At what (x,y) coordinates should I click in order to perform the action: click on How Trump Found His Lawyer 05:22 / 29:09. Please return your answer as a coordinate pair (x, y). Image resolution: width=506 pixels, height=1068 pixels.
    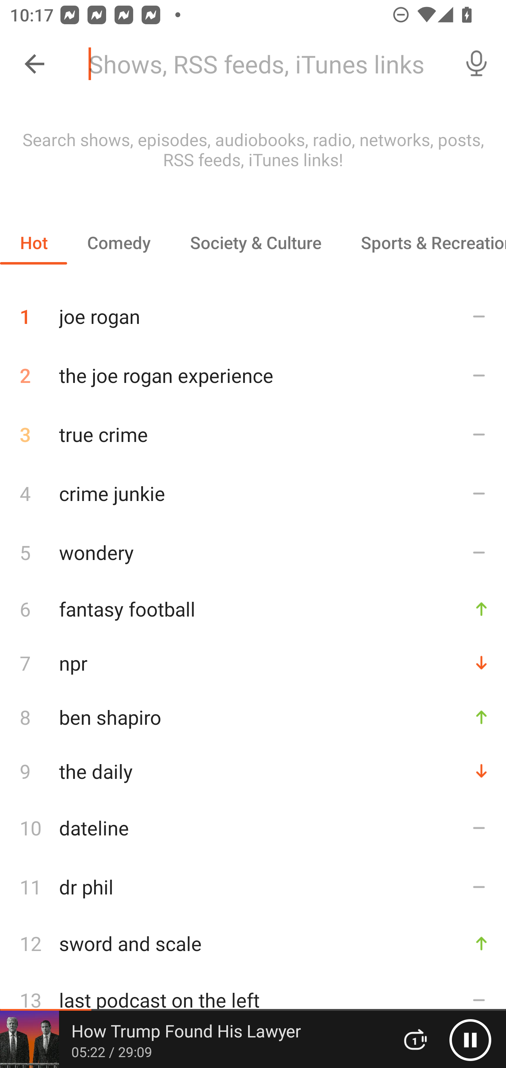
    Looking at the image, I should click on (193, 1039).